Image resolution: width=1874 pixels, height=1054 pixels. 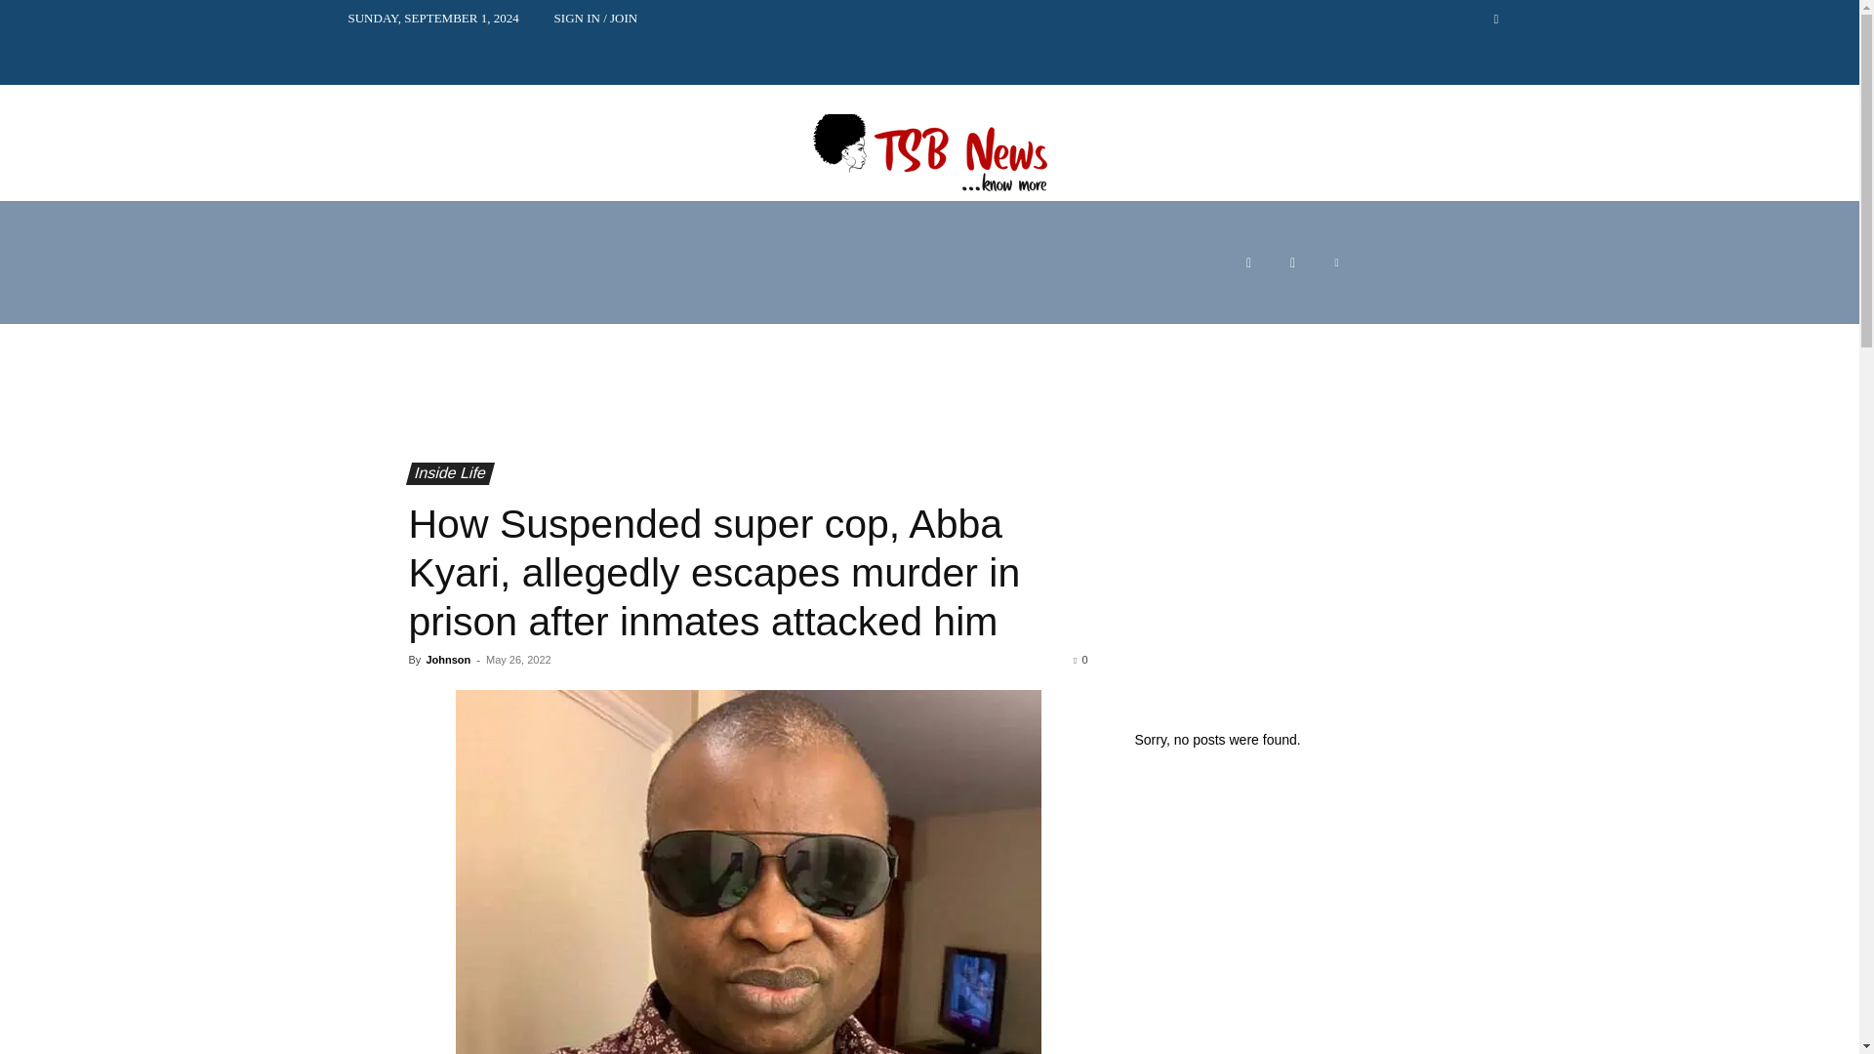 What do you see at coordinates (1080, 659) in the screenshot?
I see `0` at bounding box center [1080, 659].